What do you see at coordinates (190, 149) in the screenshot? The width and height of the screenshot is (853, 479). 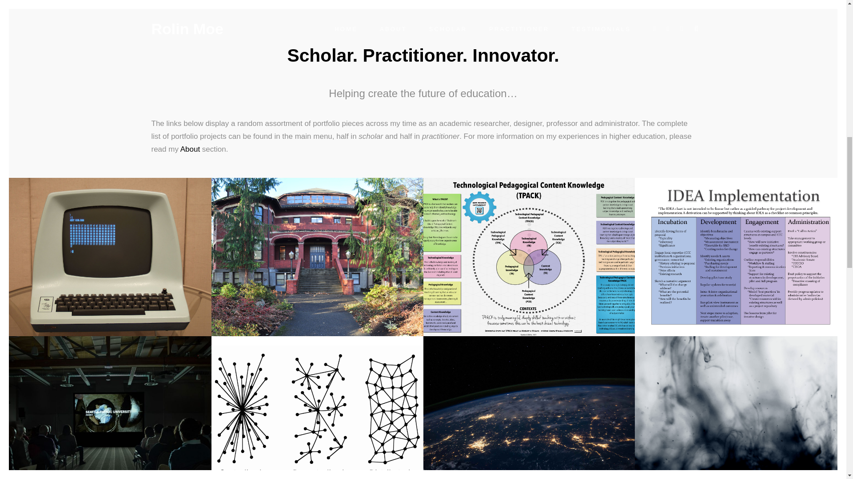 I see `About` at bounding box center [190, 149].